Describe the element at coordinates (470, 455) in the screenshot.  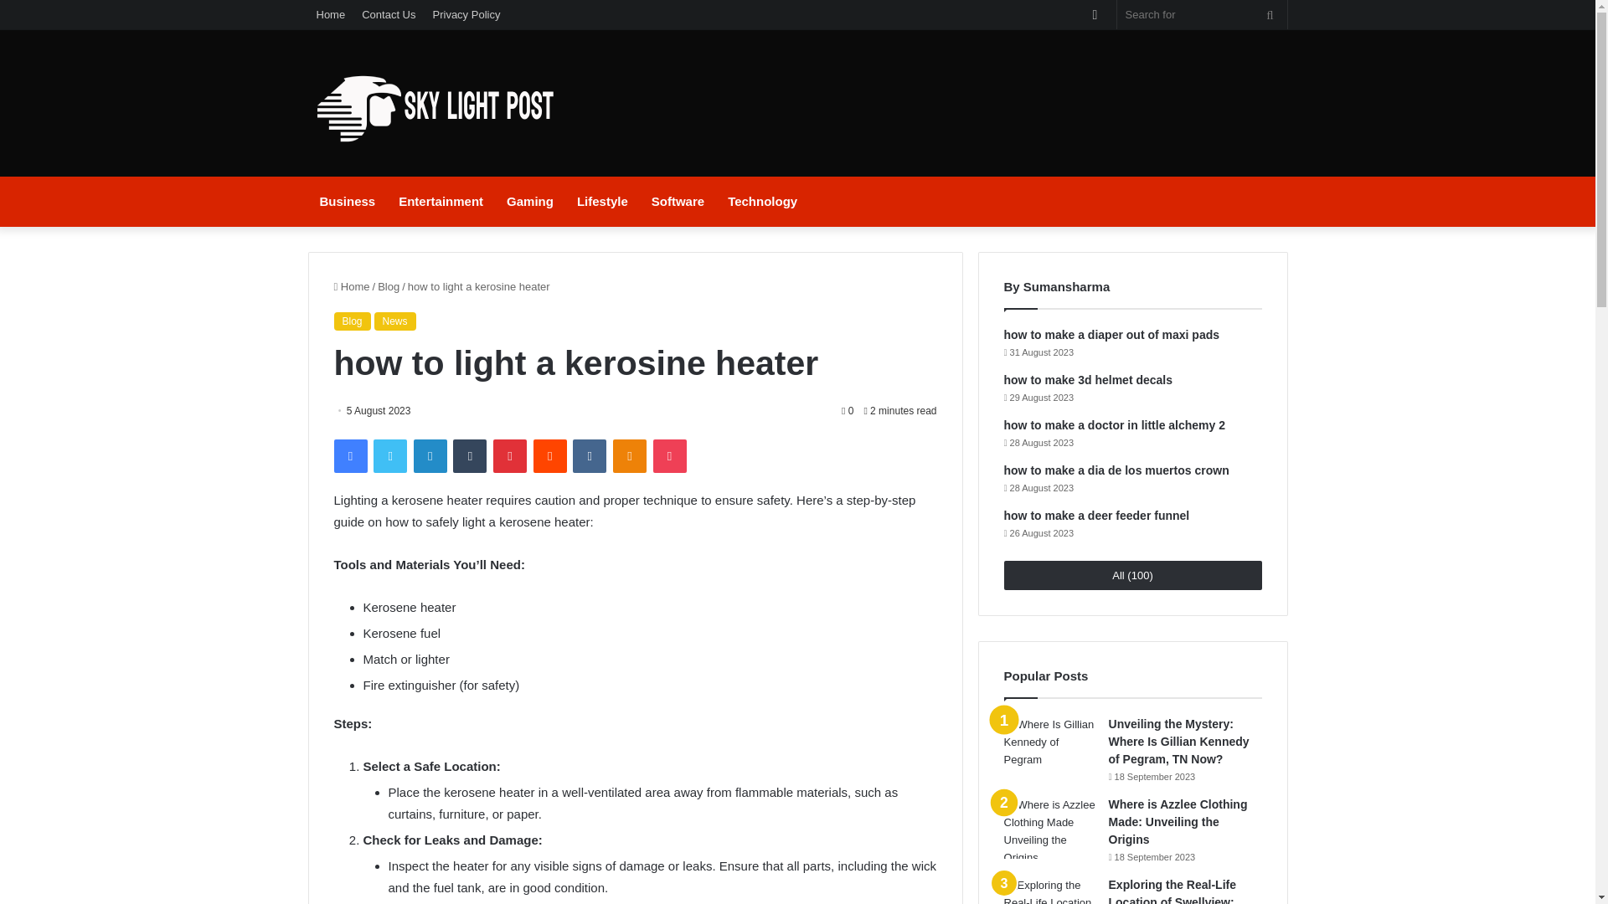
I see `Tumblr` at that location.